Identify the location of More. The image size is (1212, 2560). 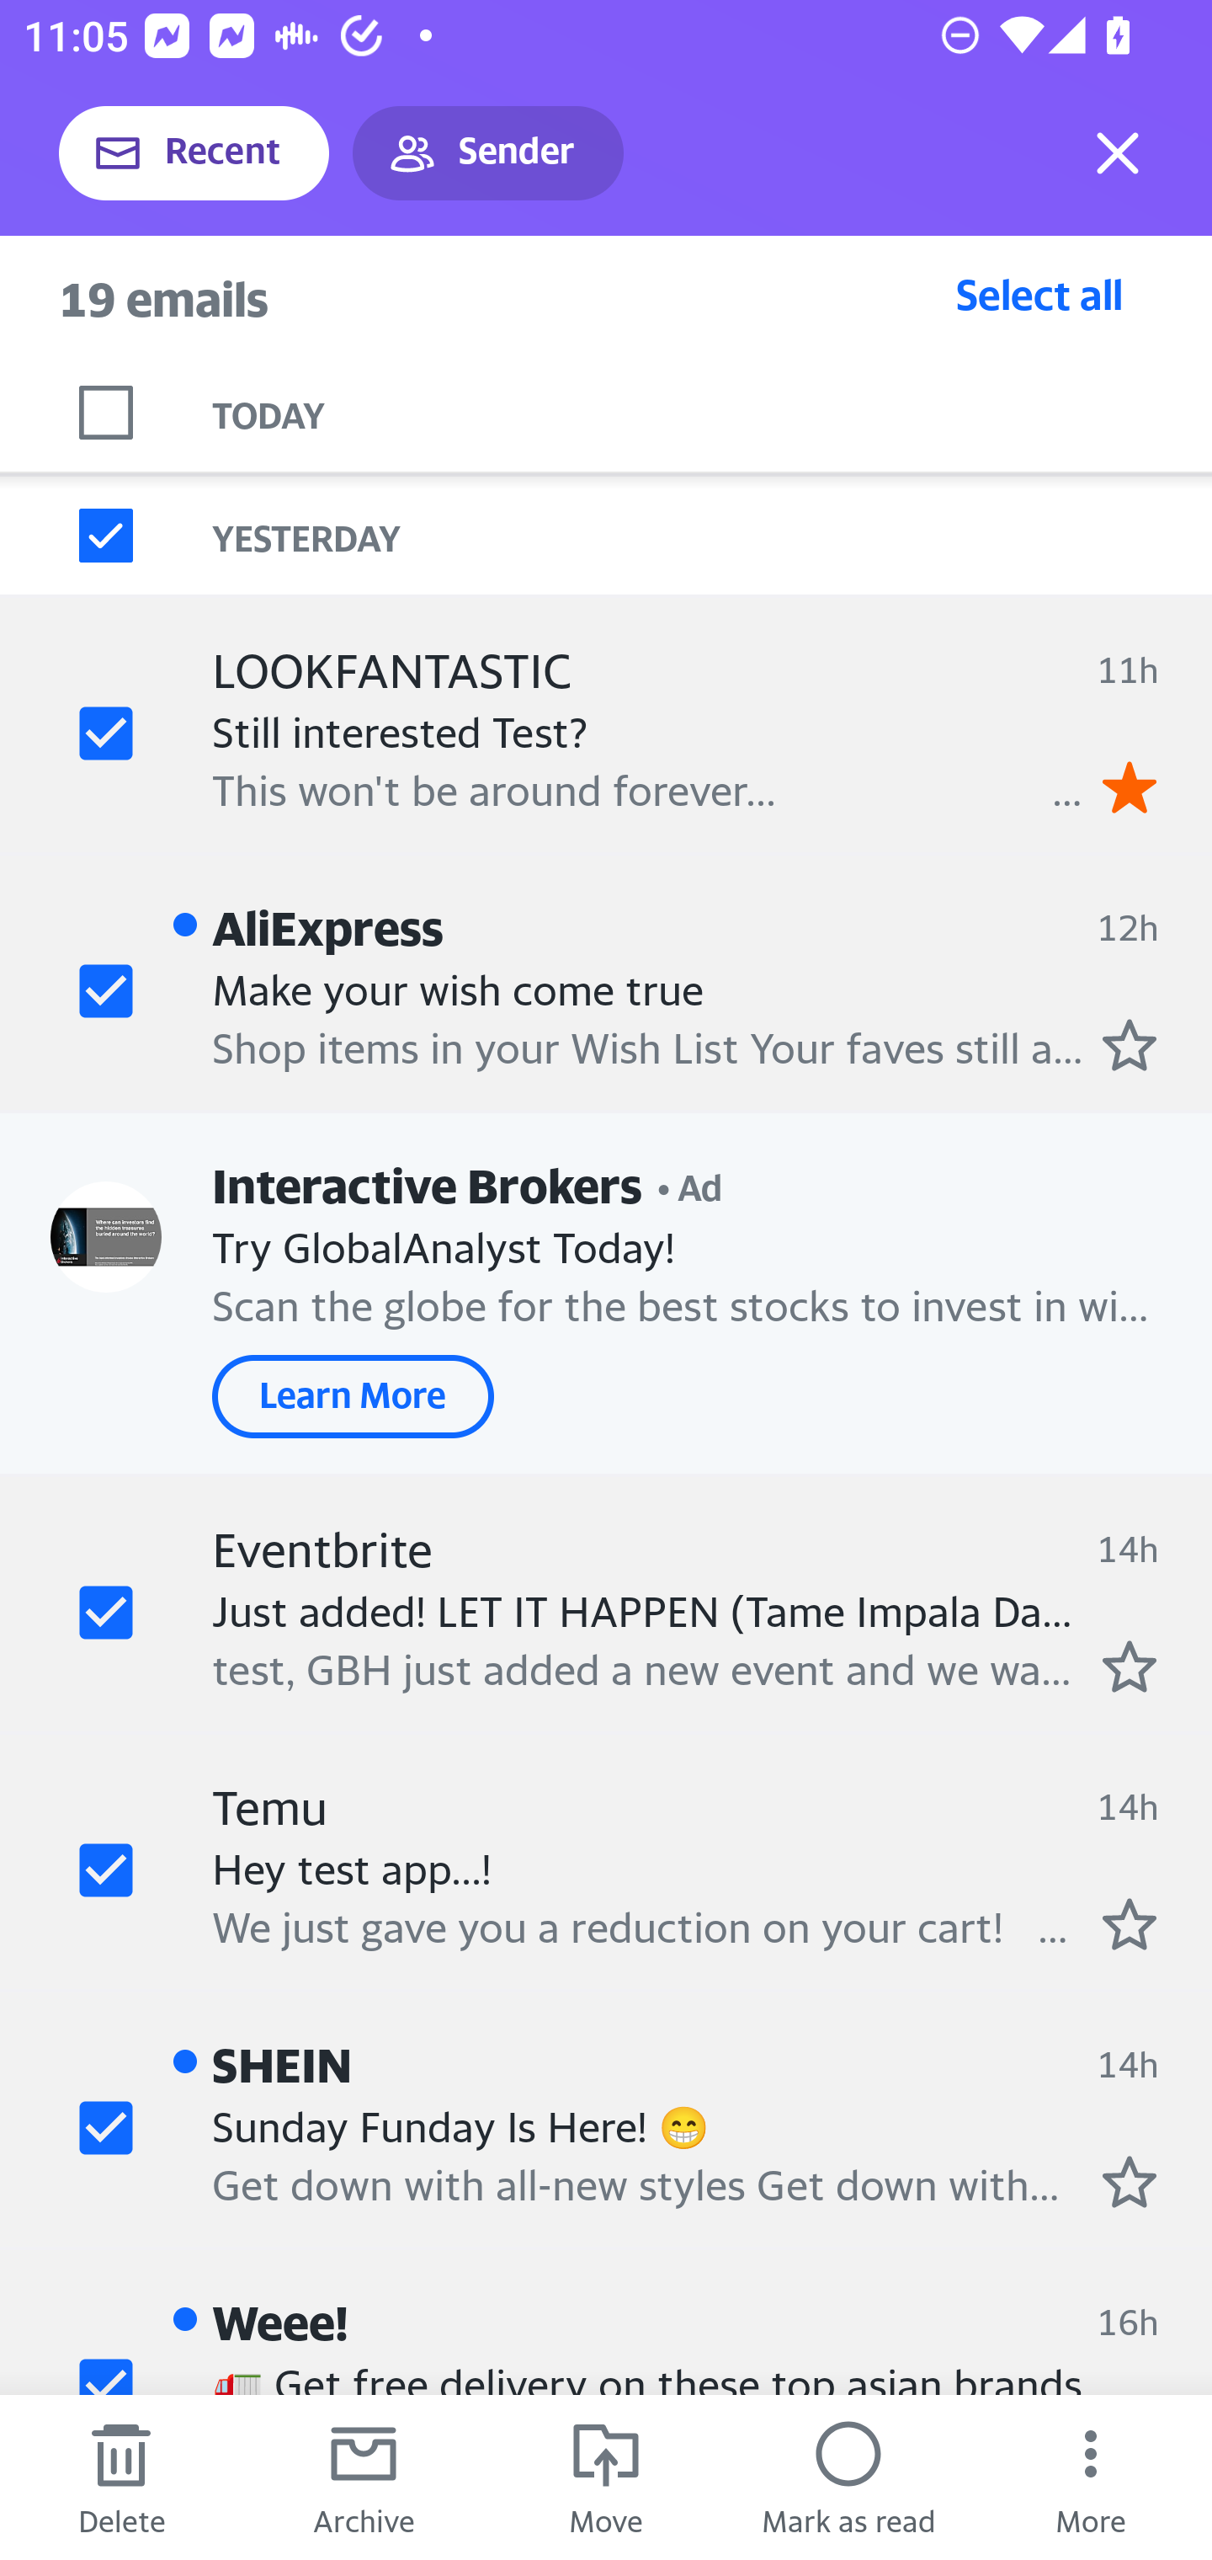
(1091, 2477).